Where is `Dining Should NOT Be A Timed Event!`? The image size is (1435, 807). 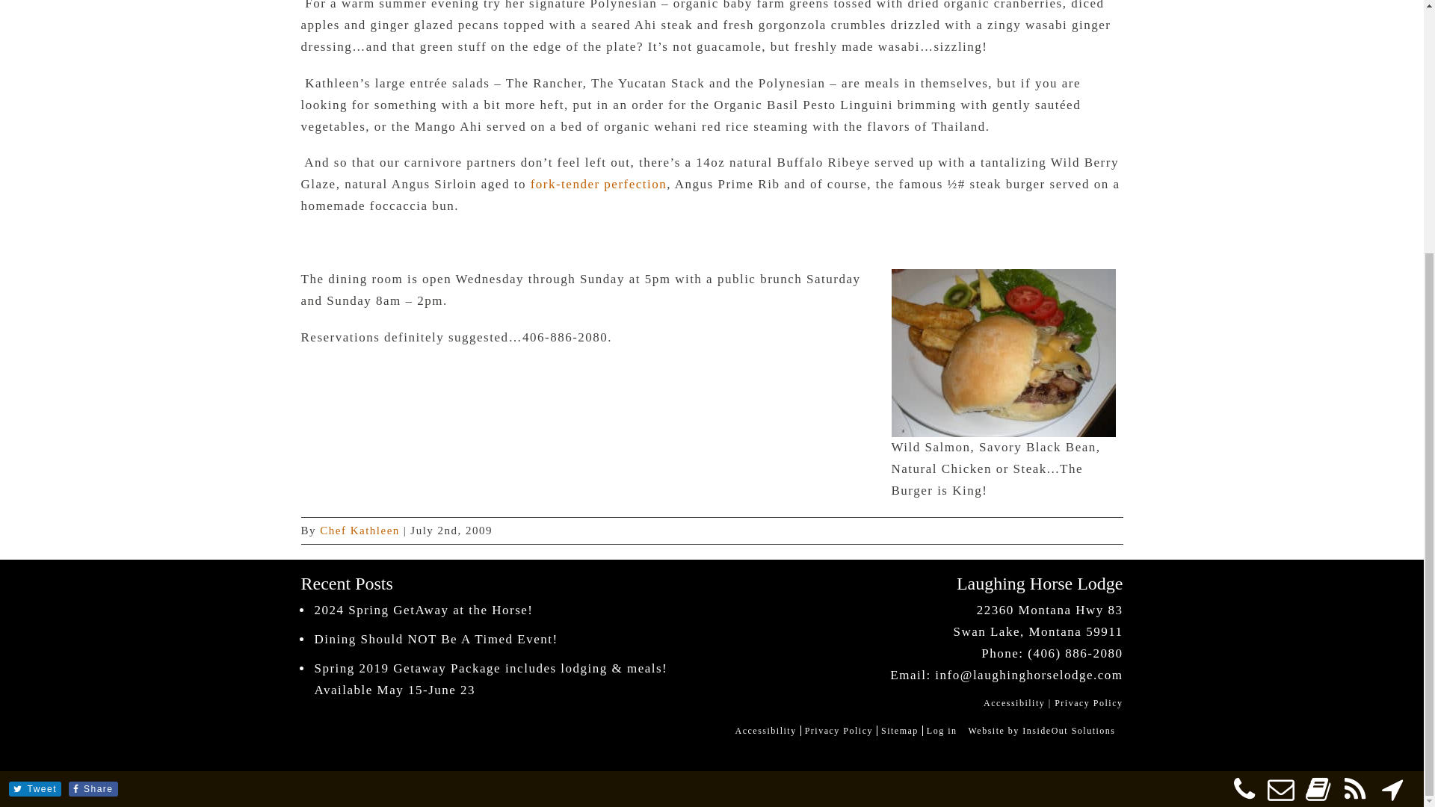 Dining Should NOT Be A Timed Event! is located at coordinates (510, 640).